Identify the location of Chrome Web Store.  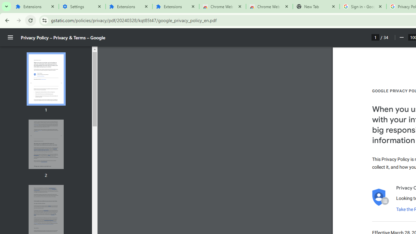
(222, 6).